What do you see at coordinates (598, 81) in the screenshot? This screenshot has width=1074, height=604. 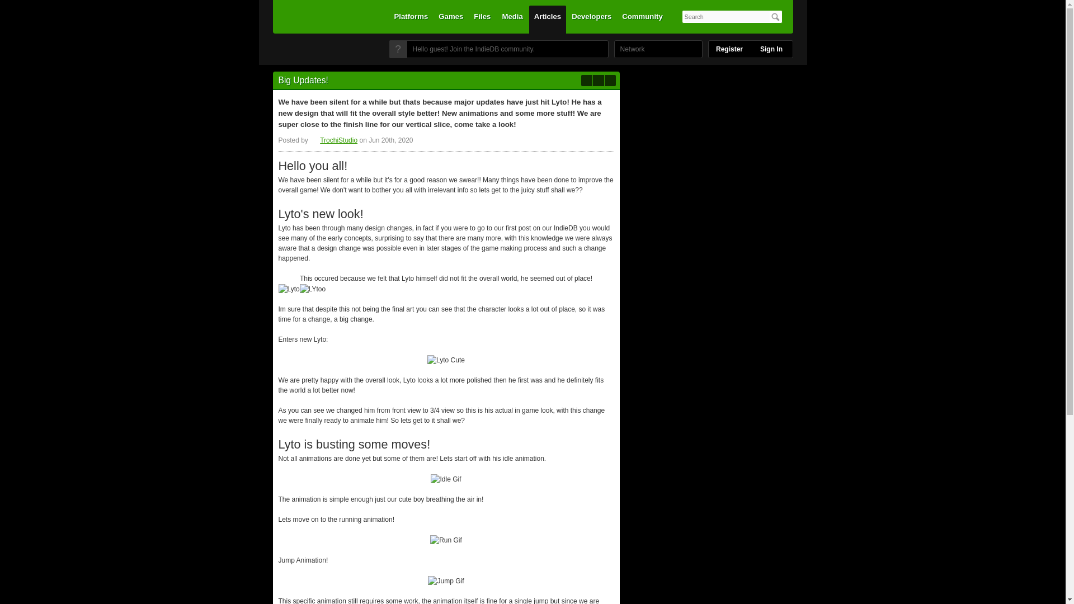 I see `Report` at bounding box center [598, 81].